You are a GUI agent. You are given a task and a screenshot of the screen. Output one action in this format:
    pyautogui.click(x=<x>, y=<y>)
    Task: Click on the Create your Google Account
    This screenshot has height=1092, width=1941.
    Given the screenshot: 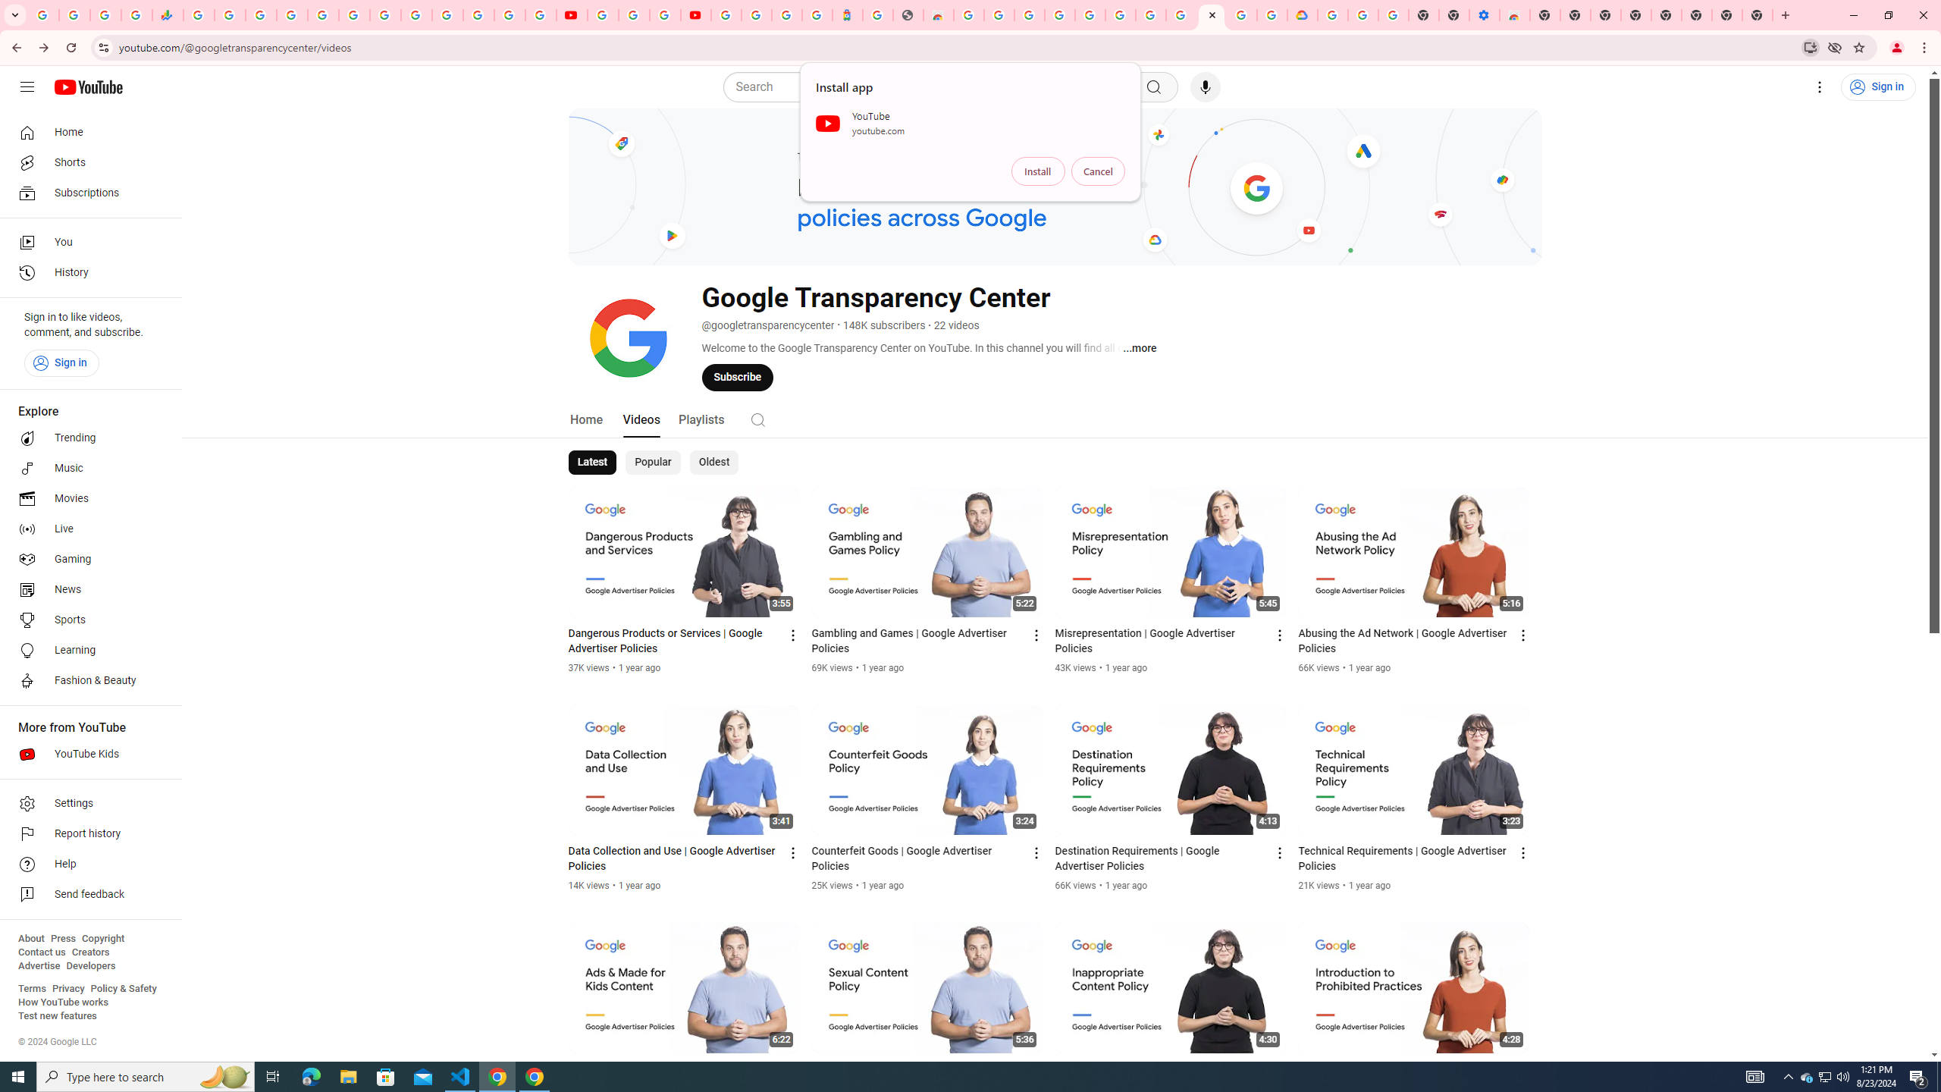 What is the action you would take?
    pyautogui.click(x=1242, y=15)
    